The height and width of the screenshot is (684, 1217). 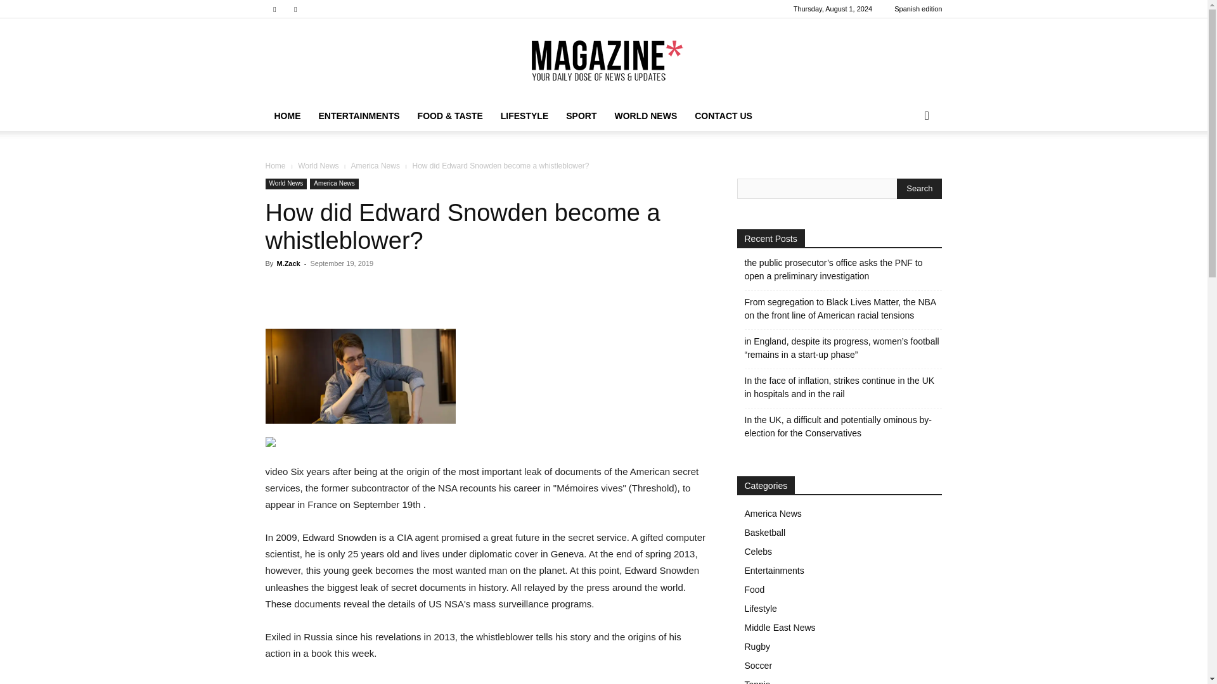 I want to click on HOME, so click(x=287, y=115).